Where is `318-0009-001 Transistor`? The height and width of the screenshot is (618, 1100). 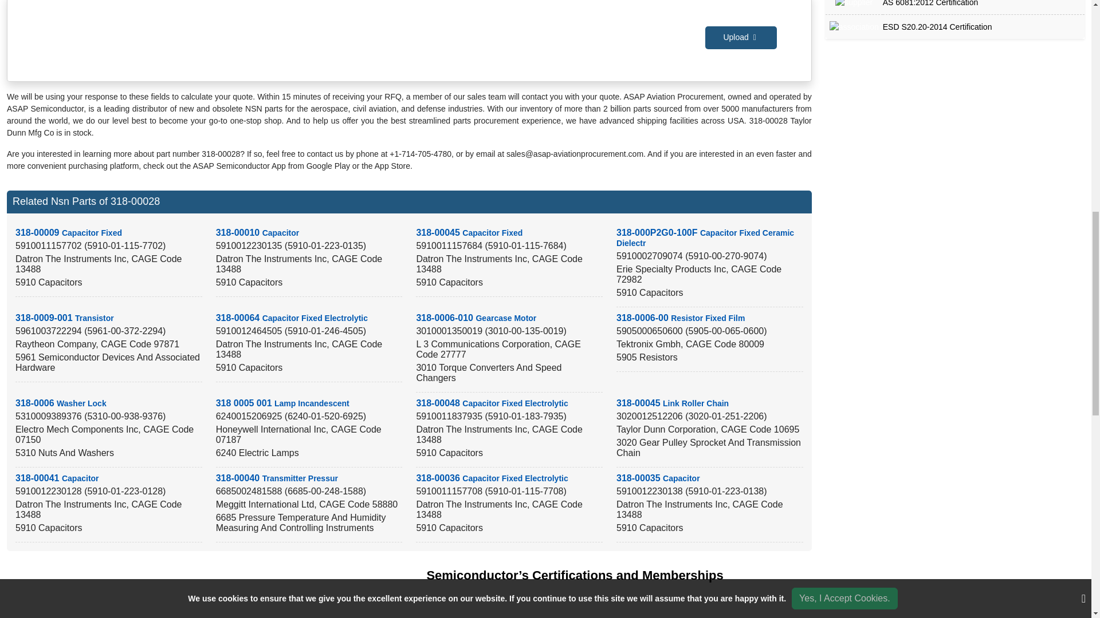
318-0009-001 Transistor is located at coordinates (64, 317).